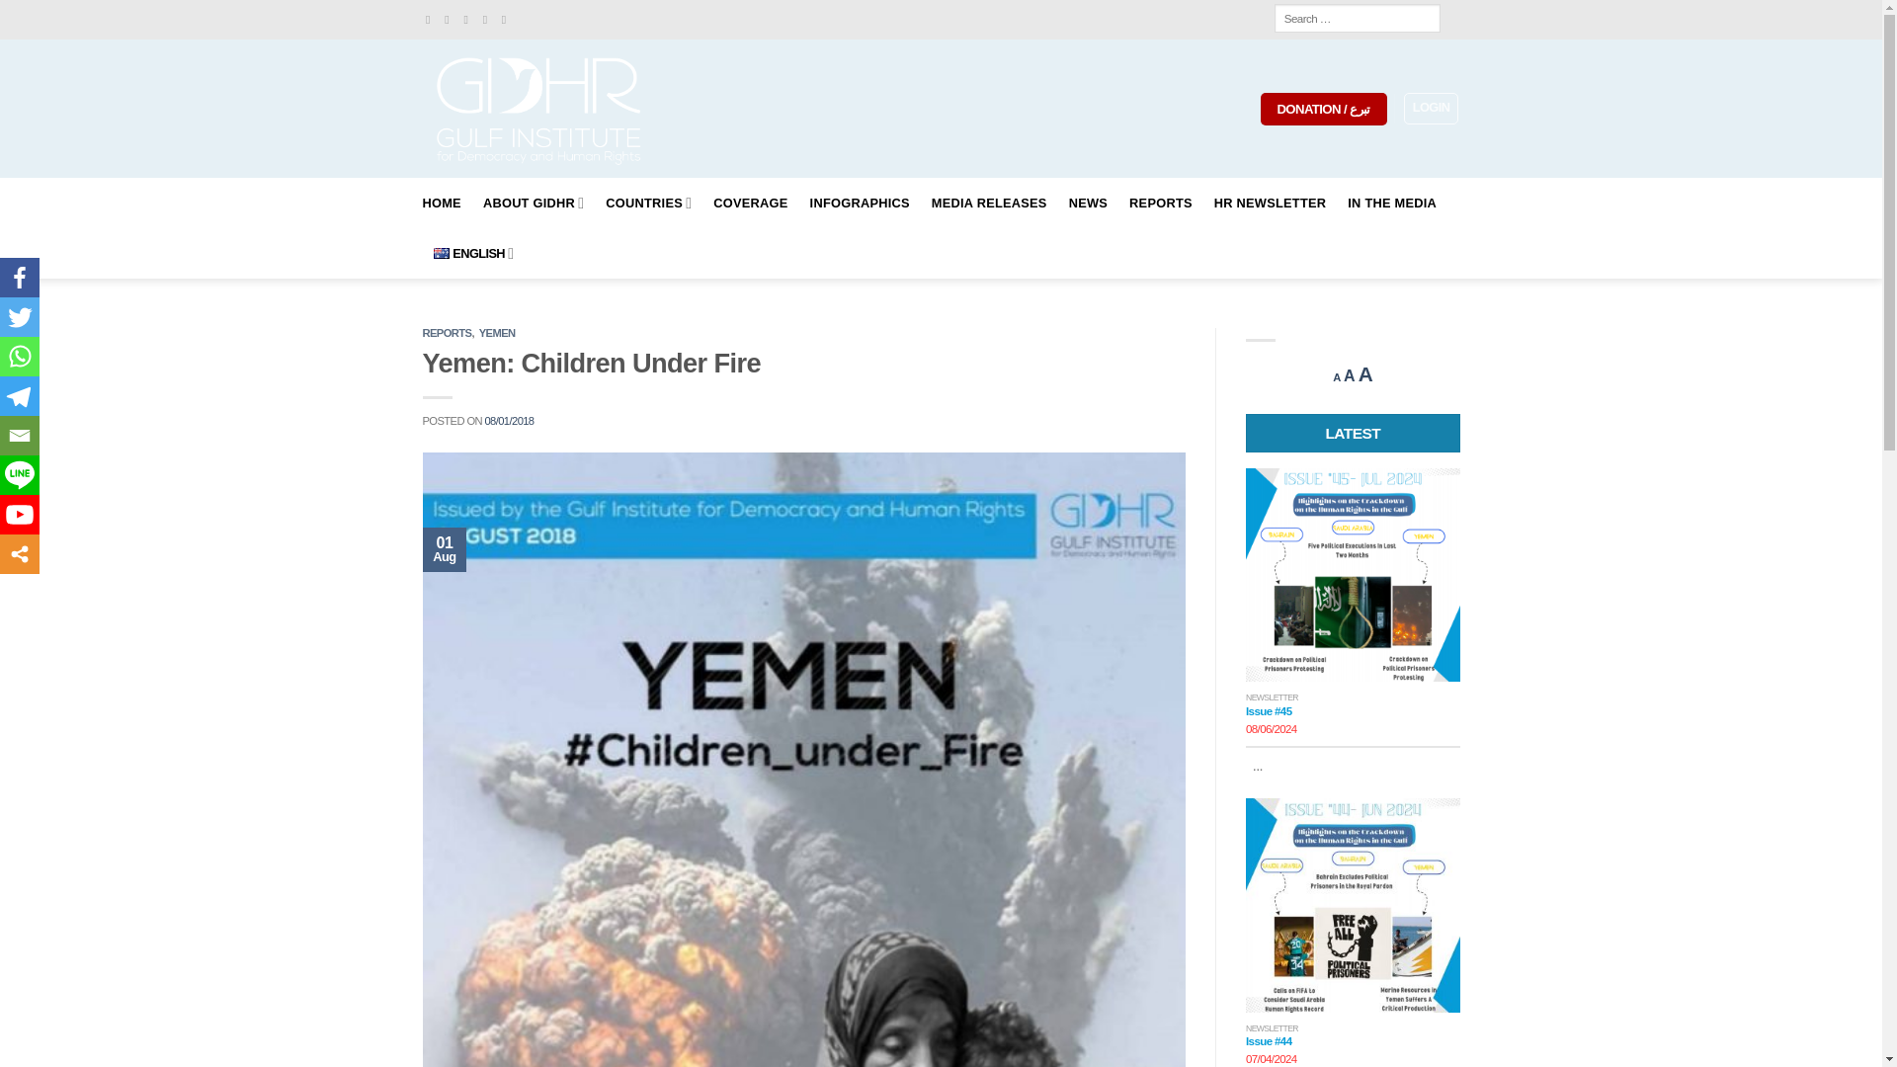 The width and height of the screenshot is (1897, 1067). Describe the element at coordinates (1391, 204) in the screenshot. I see `IN THE MEDIA` at that location.